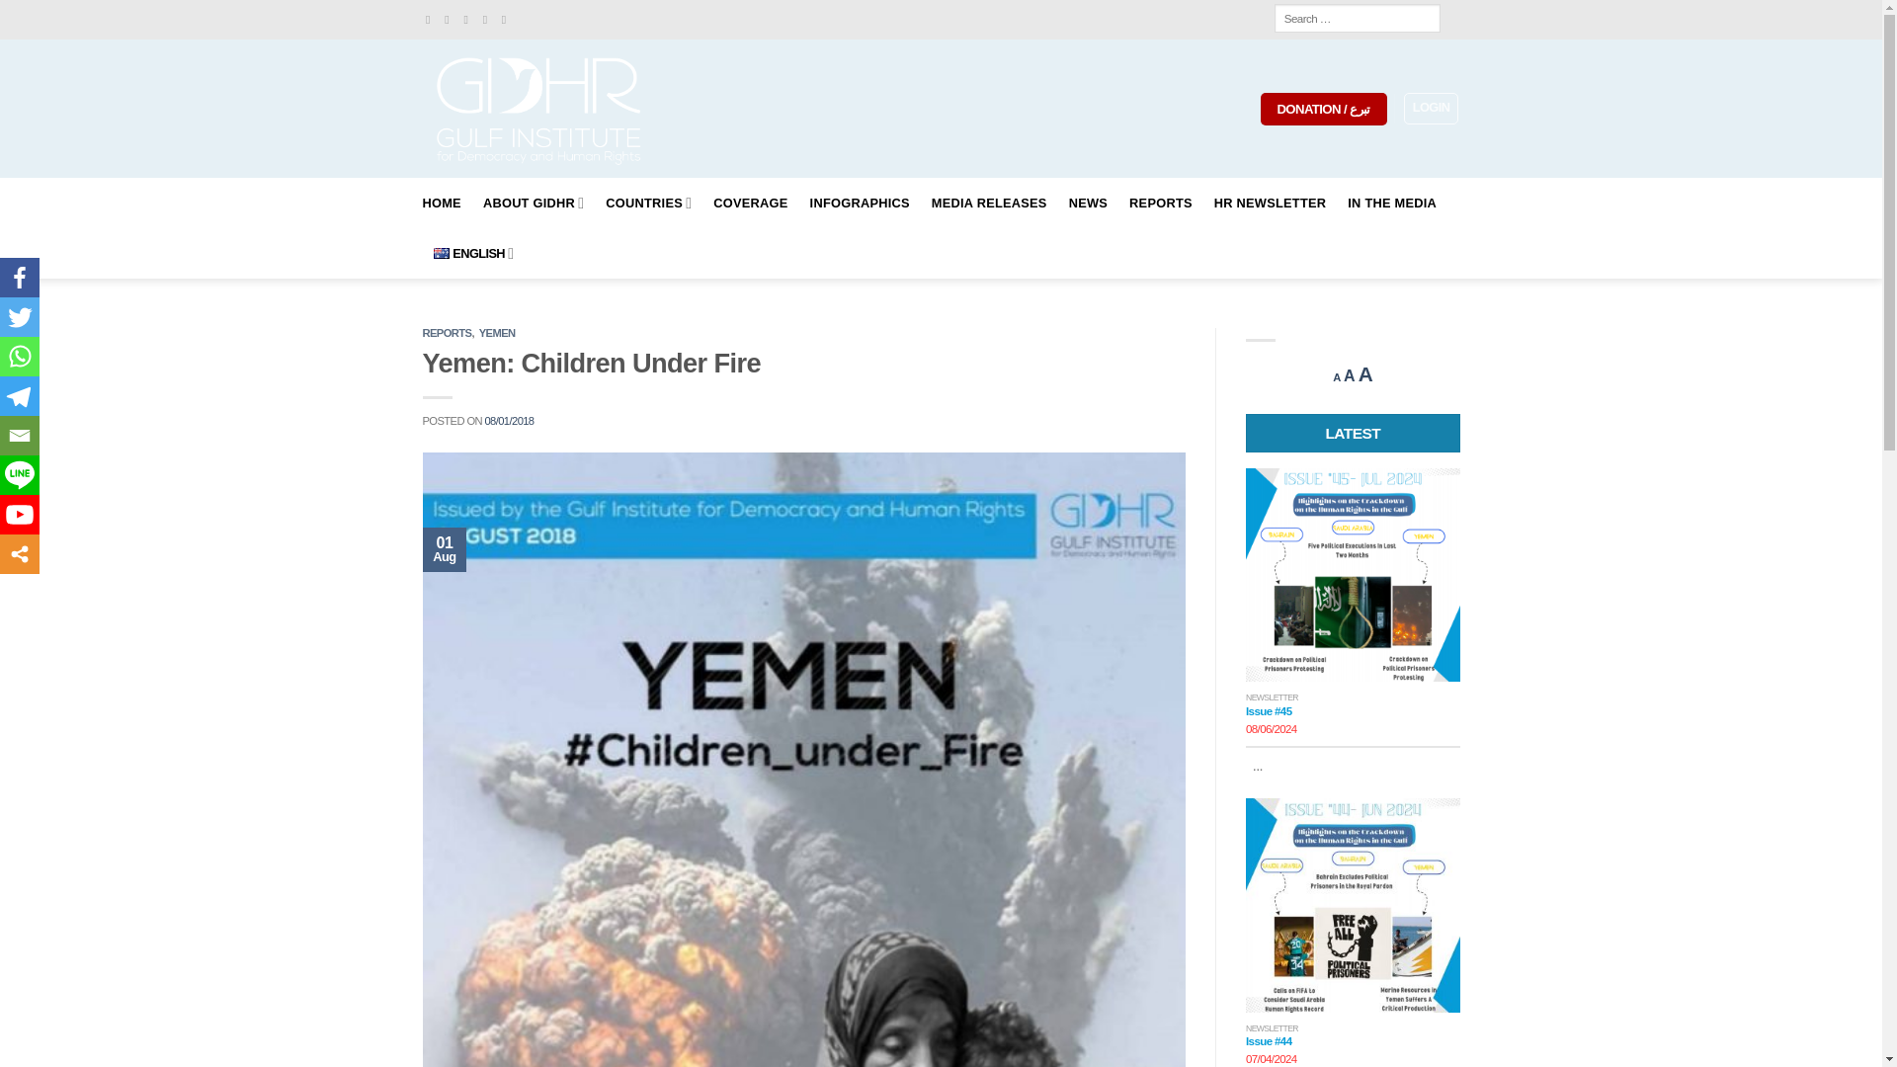 The width and height of the screenshot is (1897, 1067). Describe the element at coordinates (1391, 204) in the screenshot. I see `IN THE MEDIA` at that location.